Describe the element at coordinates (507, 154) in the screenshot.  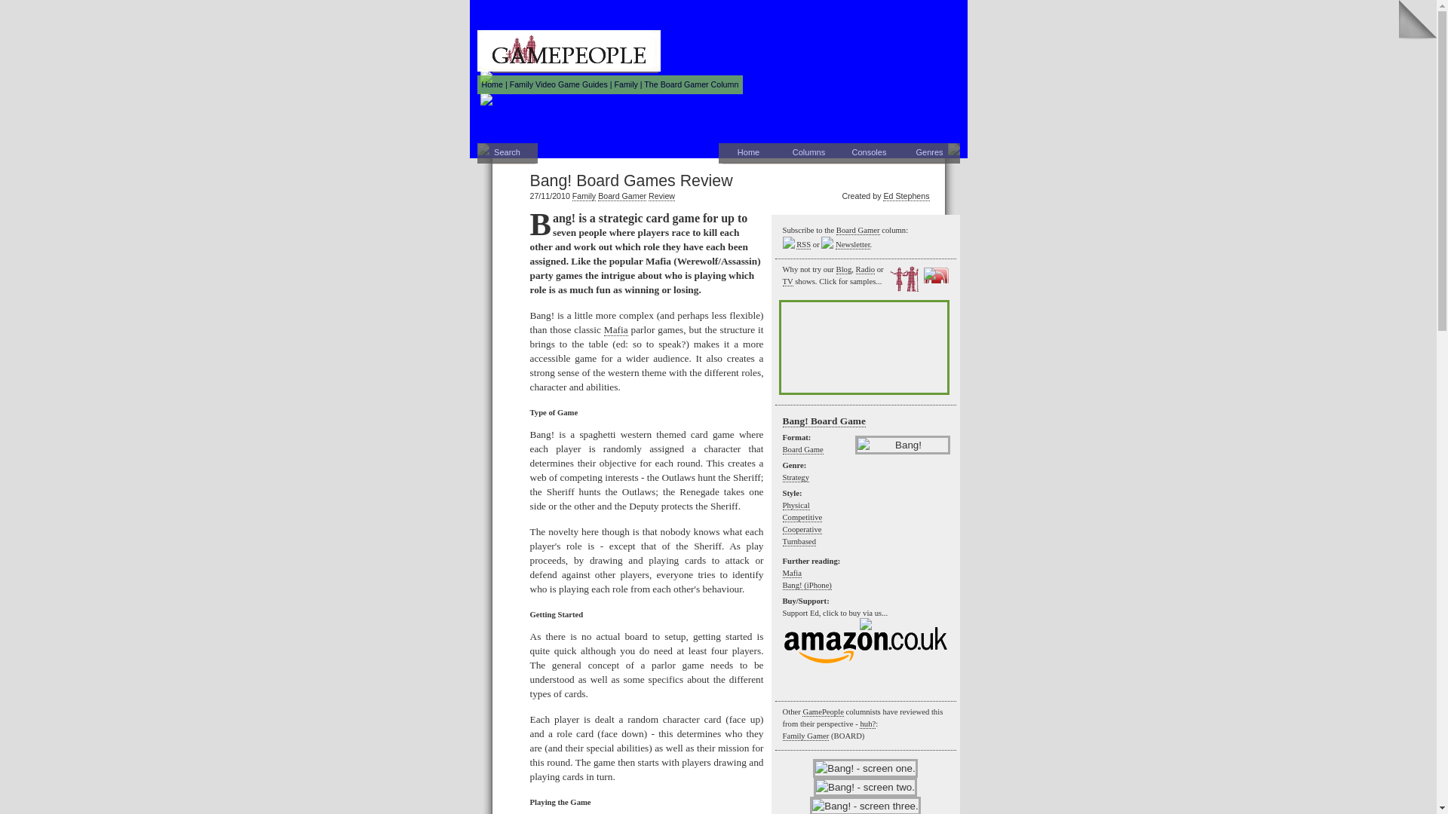
I see `Search` at that location.